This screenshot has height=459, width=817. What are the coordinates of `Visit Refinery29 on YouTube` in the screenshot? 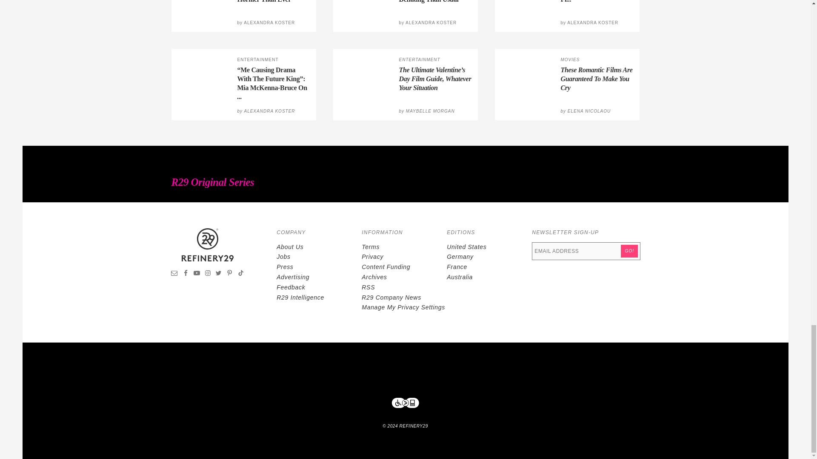 It's located at (197, 274).